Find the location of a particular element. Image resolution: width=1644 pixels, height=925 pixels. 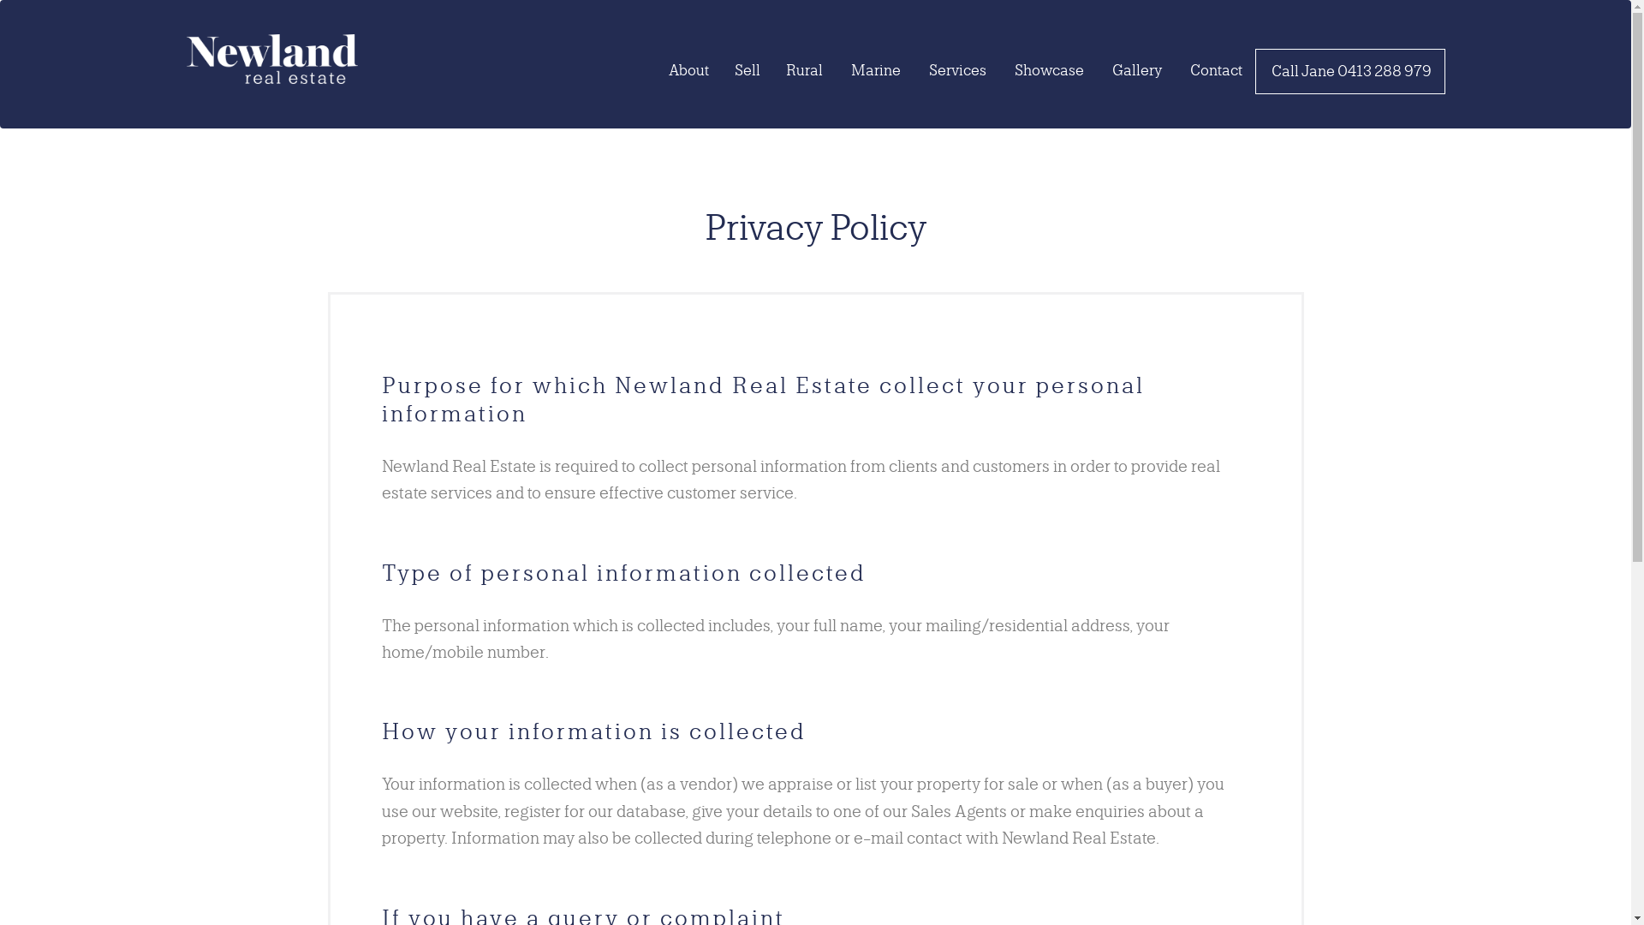

About is located at coordinates (688, 70).